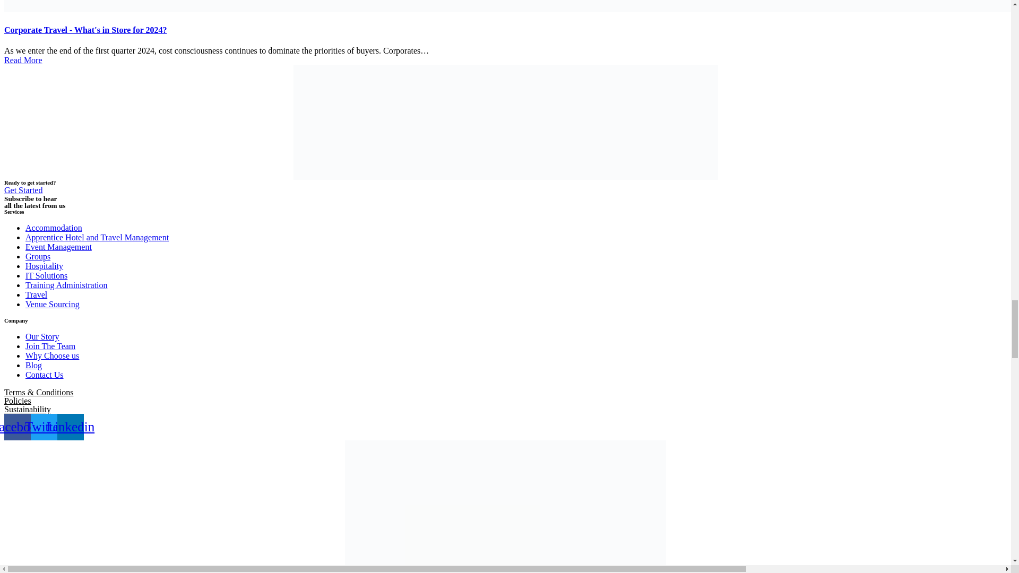 This screenshot has width=1019, height=573. What do you see at coordinates (50, 346) in the screenshot?
I see `Join The Team` at bounding box center [50, 346].